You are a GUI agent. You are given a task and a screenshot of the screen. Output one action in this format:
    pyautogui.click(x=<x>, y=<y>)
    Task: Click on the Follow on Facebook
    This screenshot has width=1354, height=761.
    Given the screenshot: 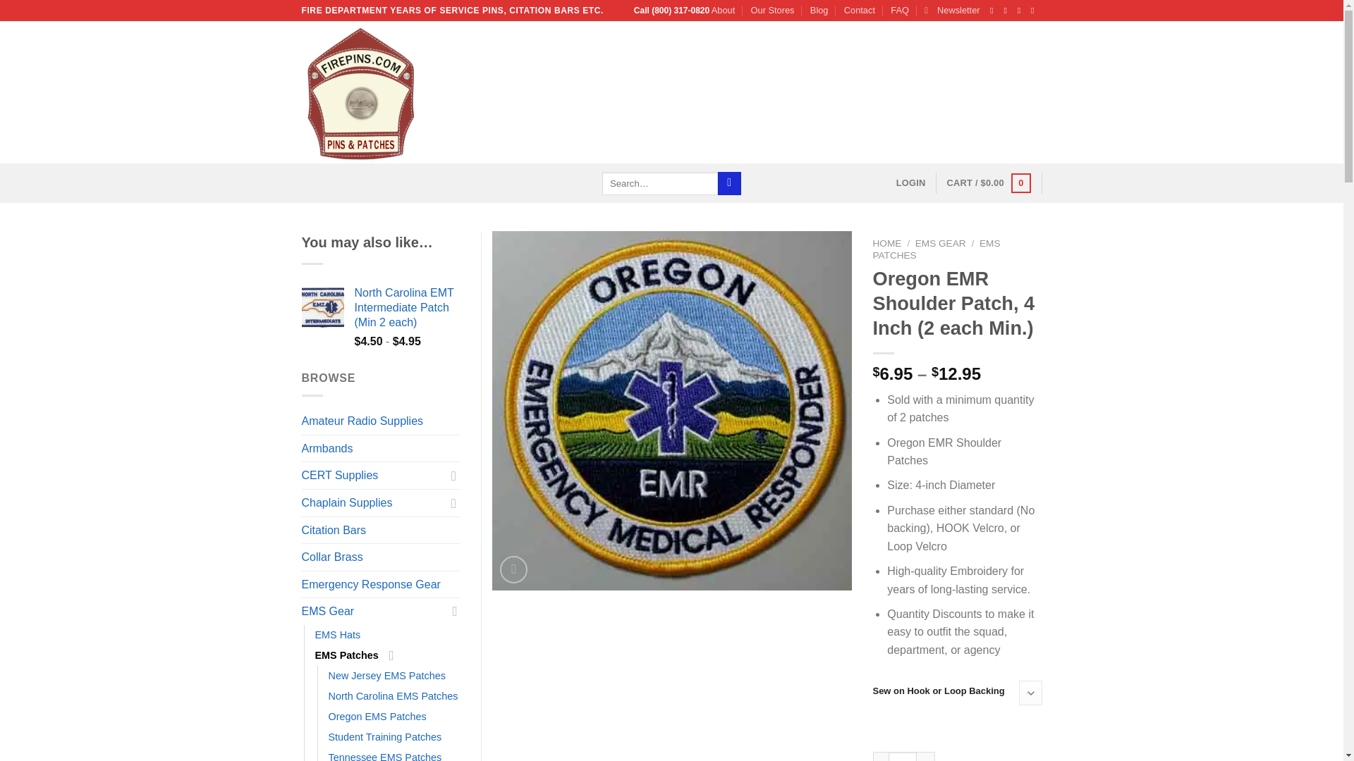 What is the action you would take?
    pyautogui.click(x=994, y=10)
    